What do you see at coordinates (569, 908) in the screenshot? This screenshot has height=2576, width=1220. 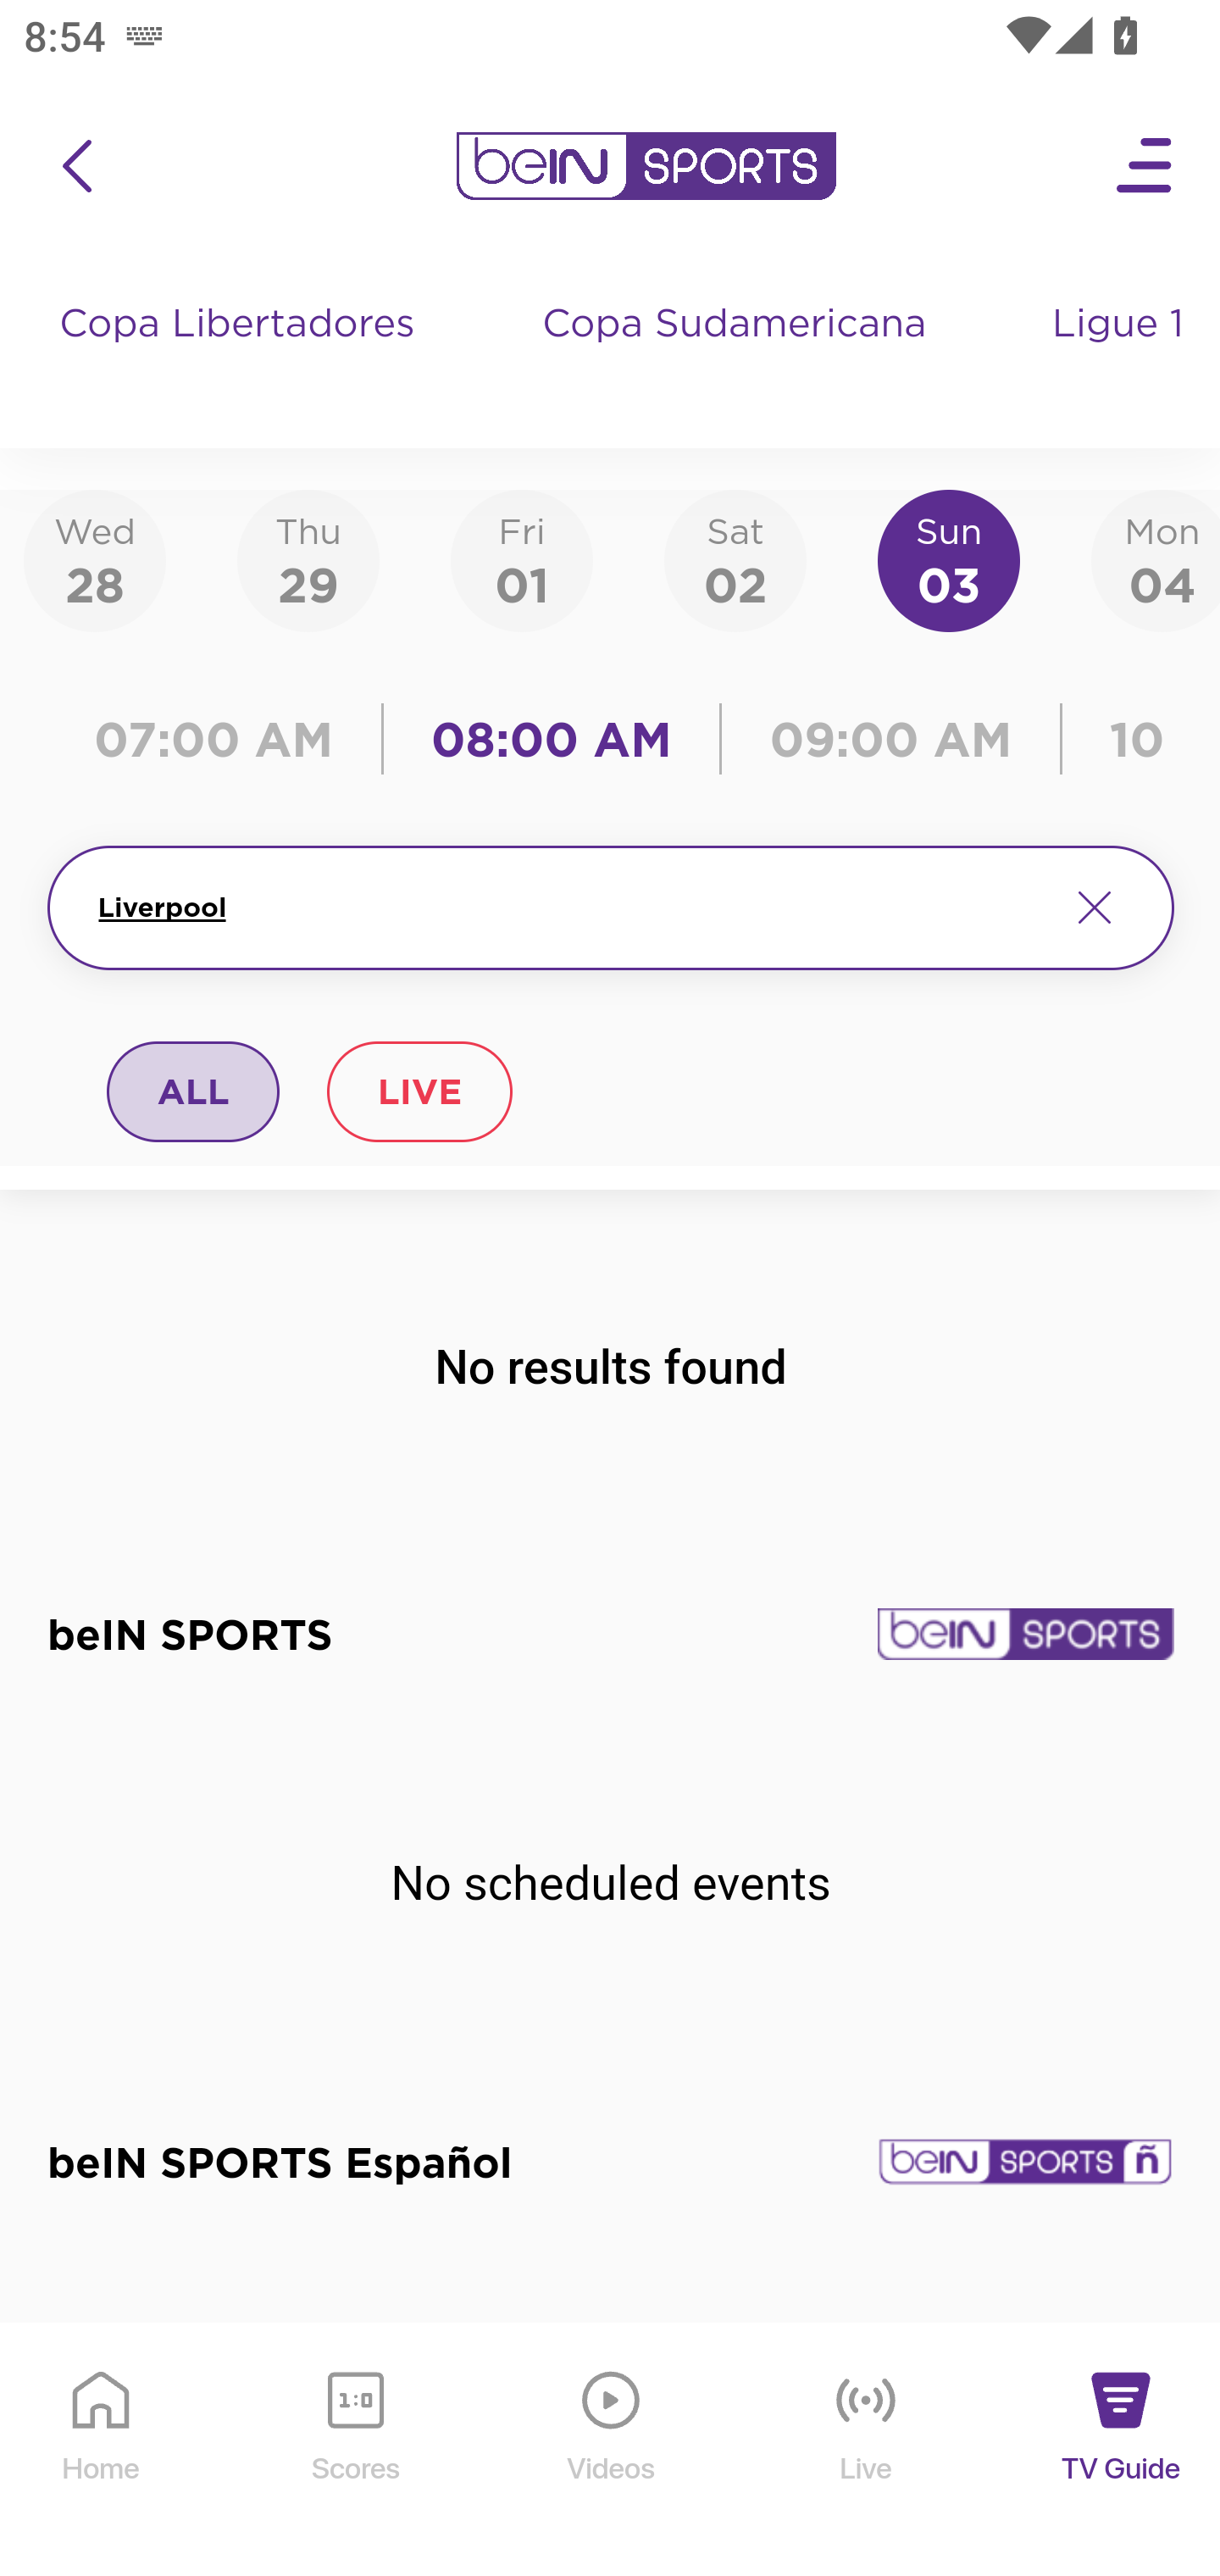 I see `Liverpool` at bounding box center [569, 908].